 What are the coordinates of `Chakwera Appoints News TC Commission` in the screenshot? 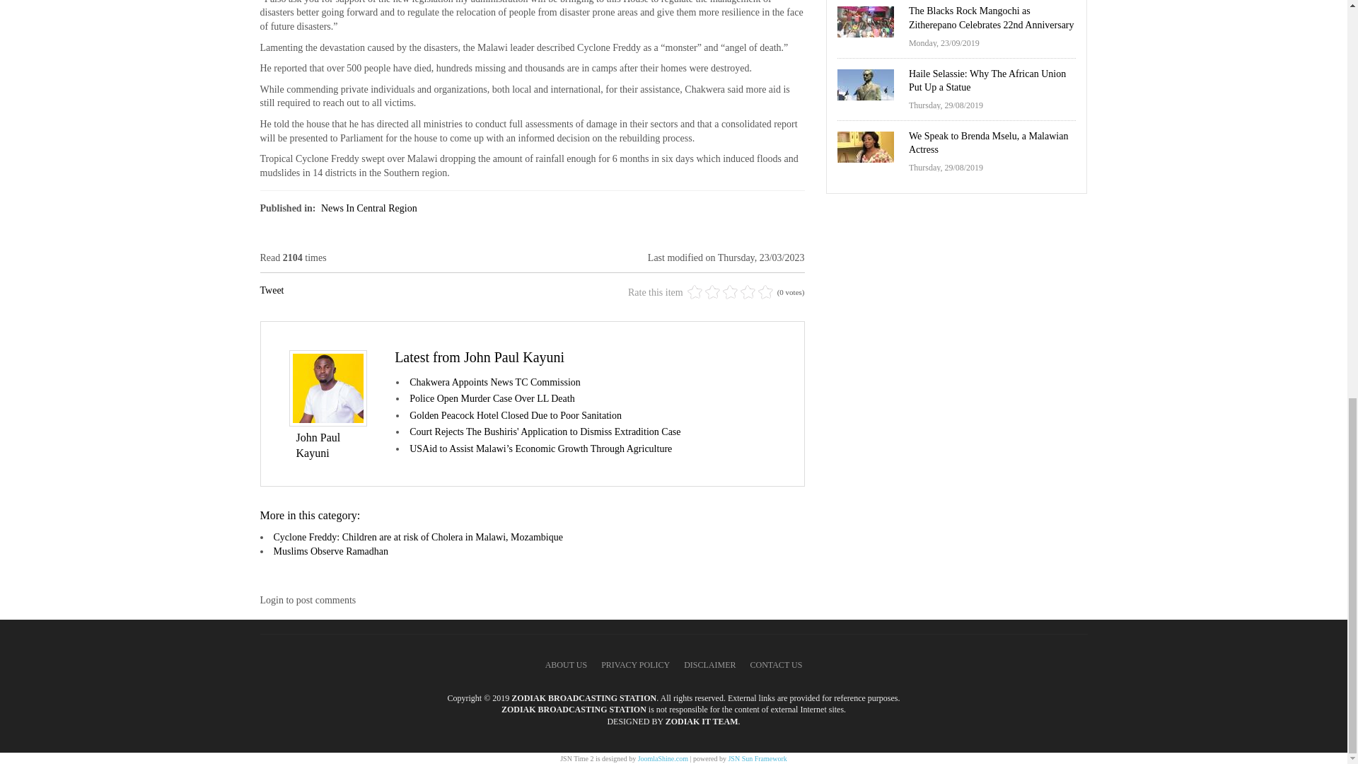 It's located at (495, 382).